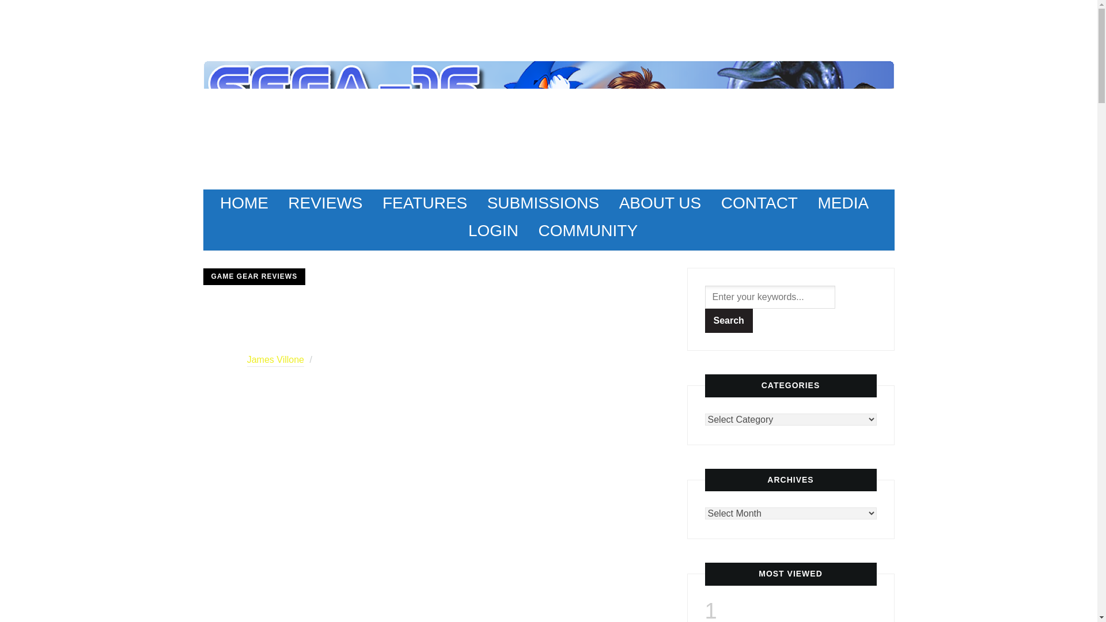 This screenshot has width=1106, height=622. What do you see at coordinates (244, 203) in the screenshot?
I see `HOME` at bounding box center [244, 203].